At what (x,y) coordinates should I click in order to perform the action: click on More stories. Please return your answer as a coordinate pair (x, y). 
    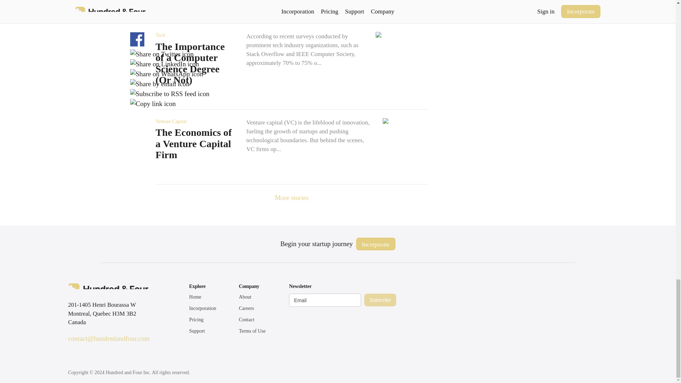
    Looking at the image, I should click on (292, 198).